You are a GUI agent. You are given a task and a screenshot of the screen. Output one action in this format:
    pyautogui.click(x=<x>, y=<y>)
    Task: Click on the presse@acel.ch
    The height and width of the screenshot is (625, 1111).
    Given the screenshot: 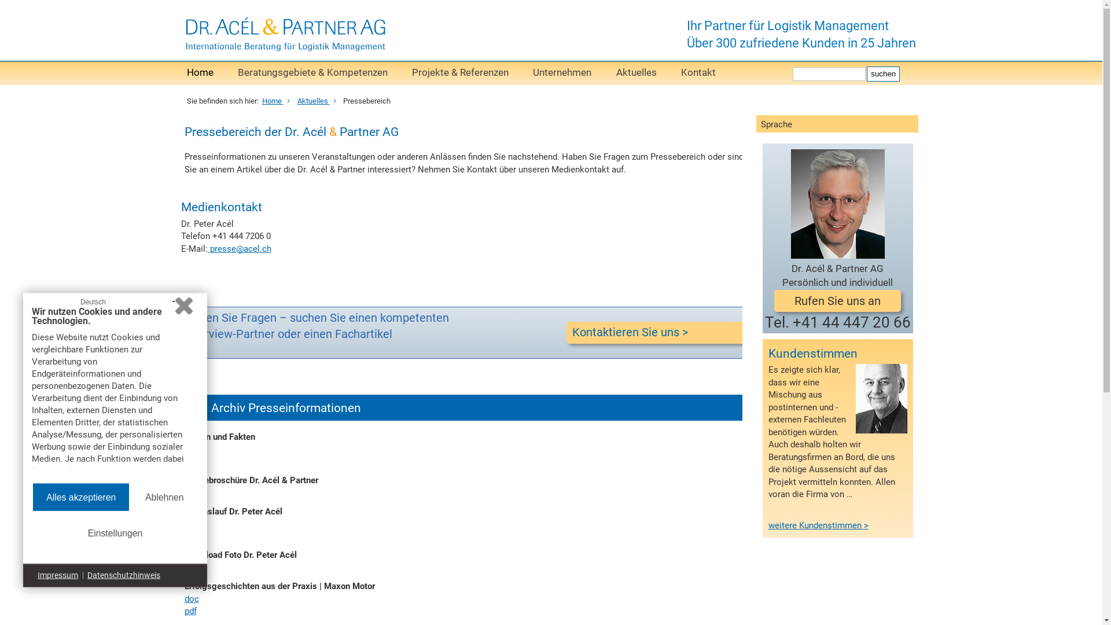 What is the action you would take?
    pyautogui.click(x=239, y=249)
    